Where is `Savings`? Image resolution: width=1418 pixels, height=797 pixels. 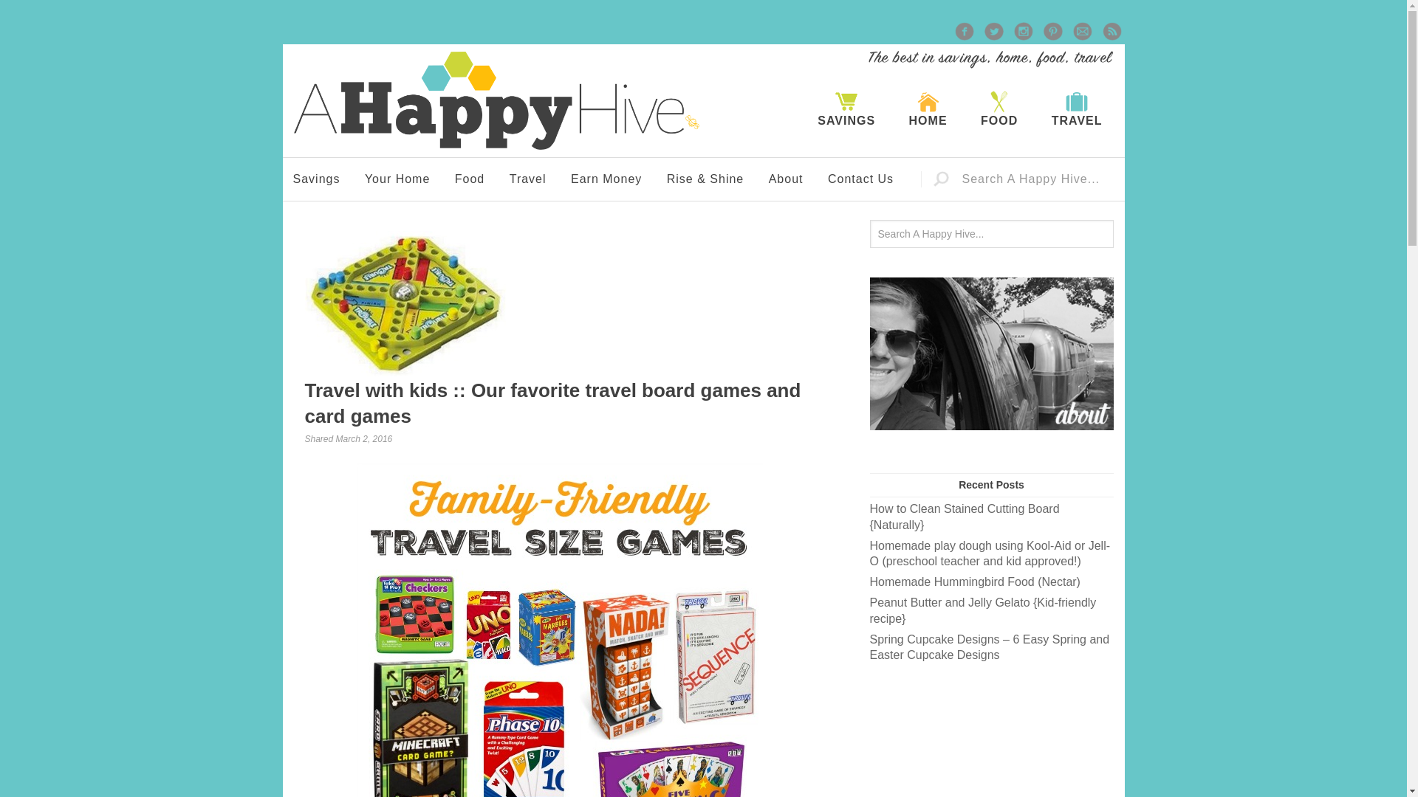
Savings is located at coordinates (316, 179).